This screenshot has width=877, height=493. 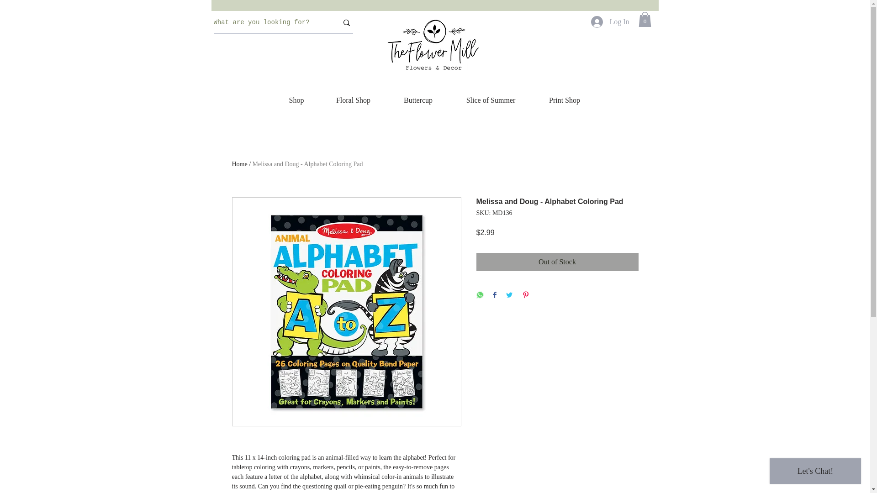 I want to click on Melissa and Doug - Alphabet Coloring Pad, so click(x=307, y=164).